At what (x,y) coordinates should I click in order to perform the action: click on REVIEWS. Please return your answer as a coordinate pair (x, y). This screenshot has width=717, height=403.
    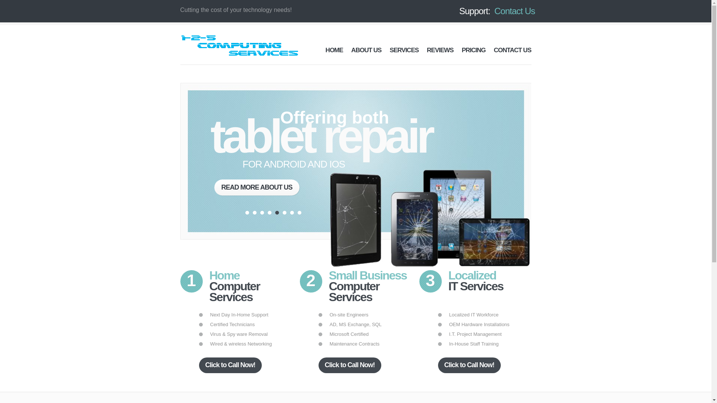
    Looking at the image, I should click on (440, 50).